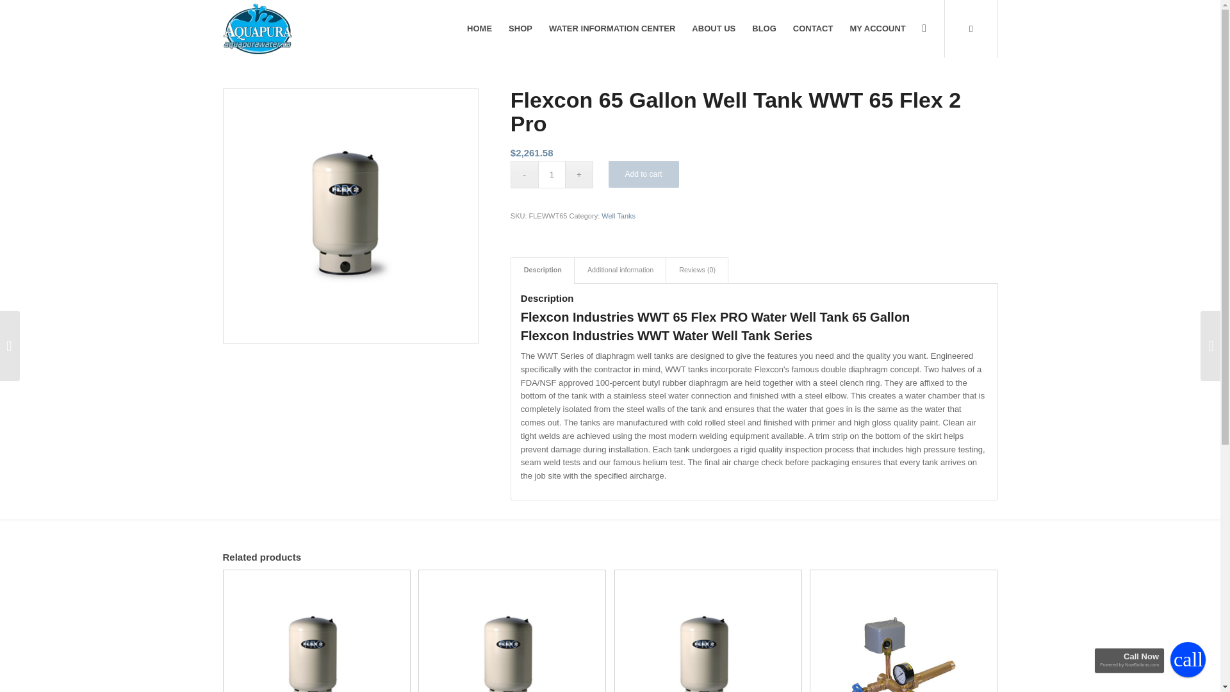 This screenshot has height=692, width=1230. What do you see at coordinates (618, 215) in the screenshot?
I see `Well Tanks` at bounding box center [618, 215].